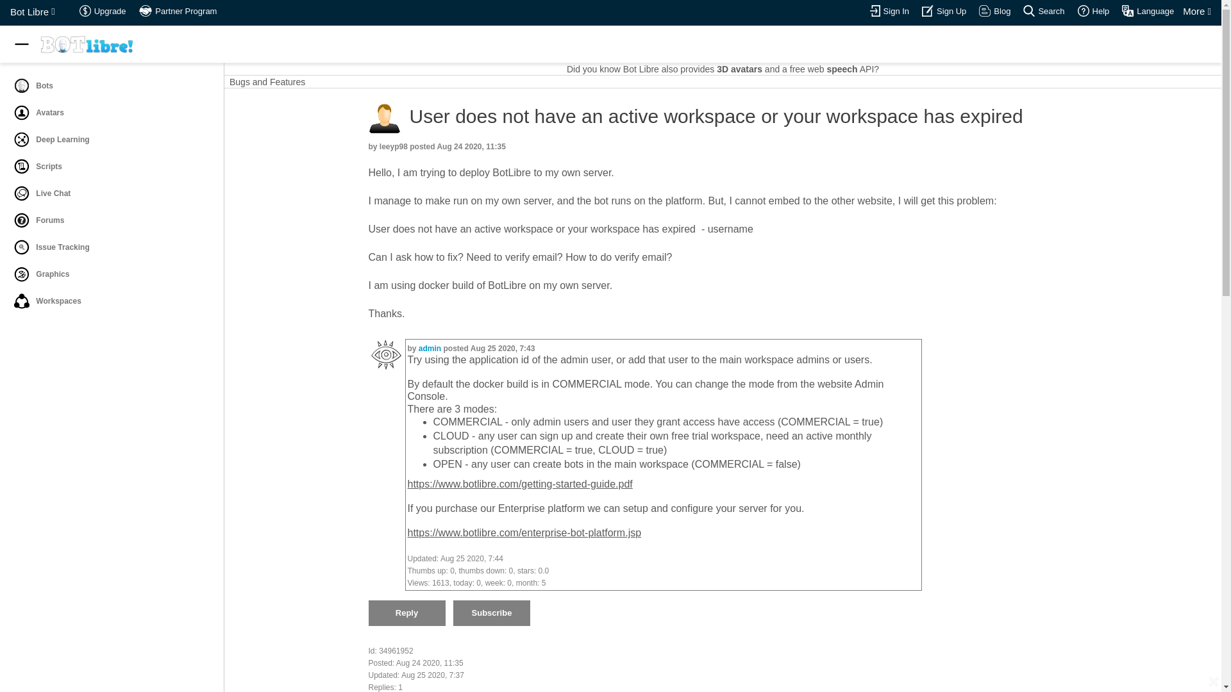  Describe the element at coordinates (22, 113) in the screenshot. I see `Avatars` at that location.